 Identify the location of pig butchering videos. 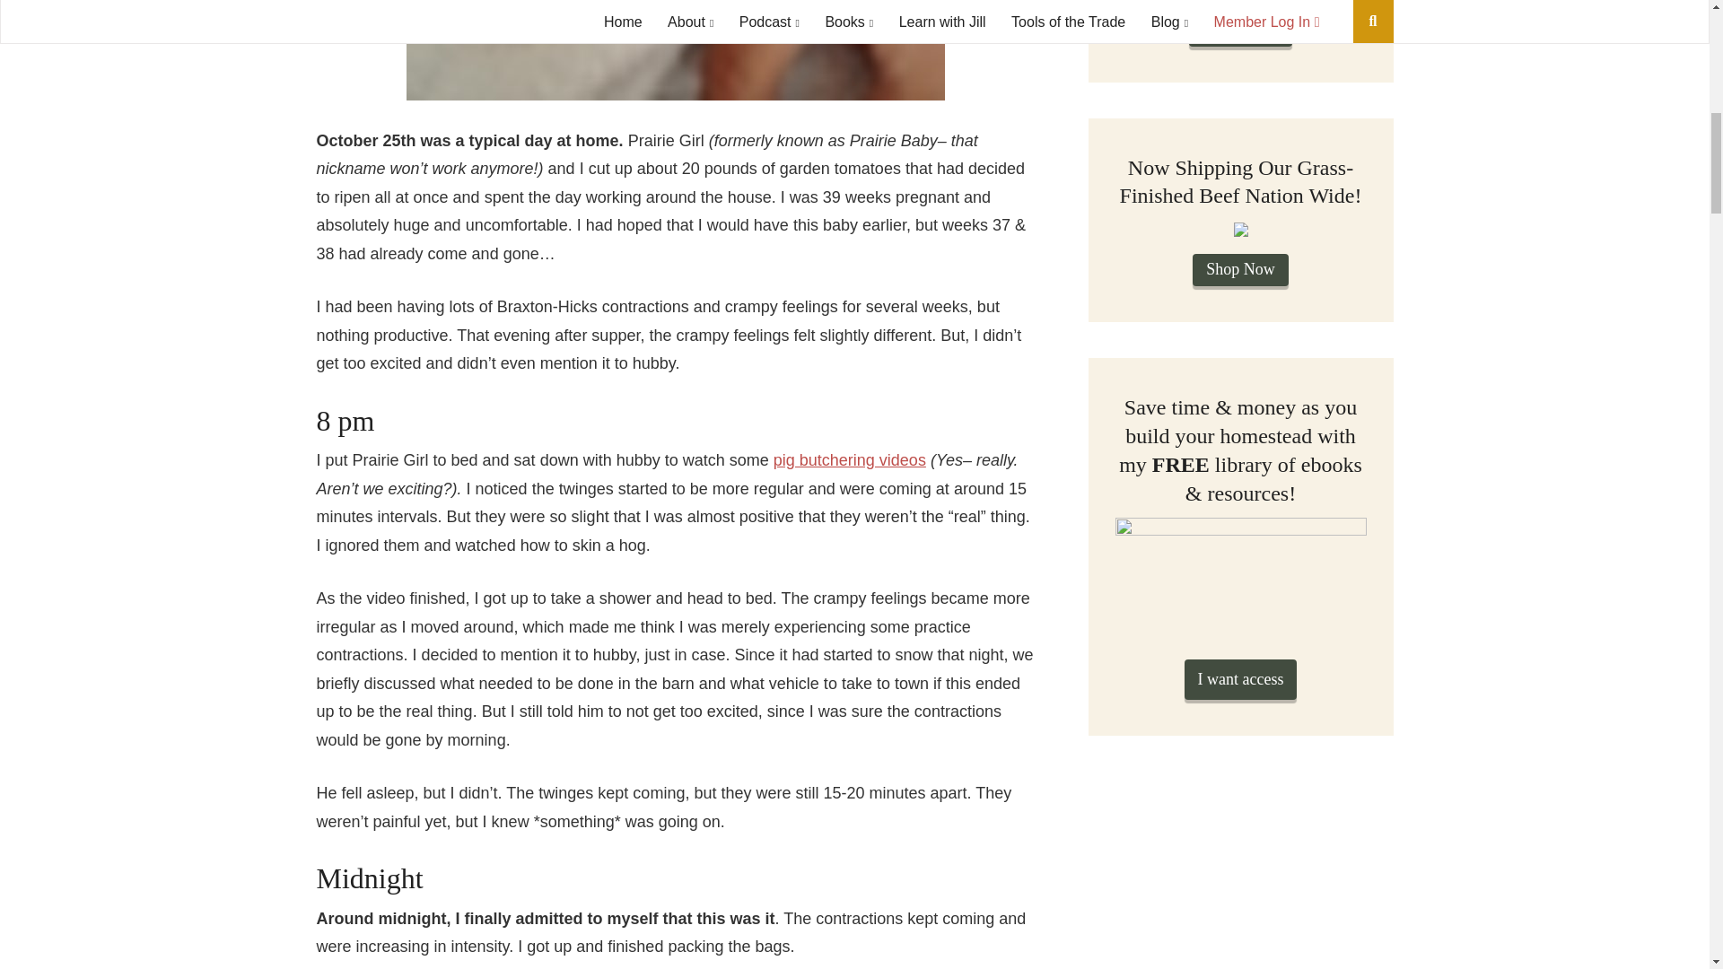
(850, 459).